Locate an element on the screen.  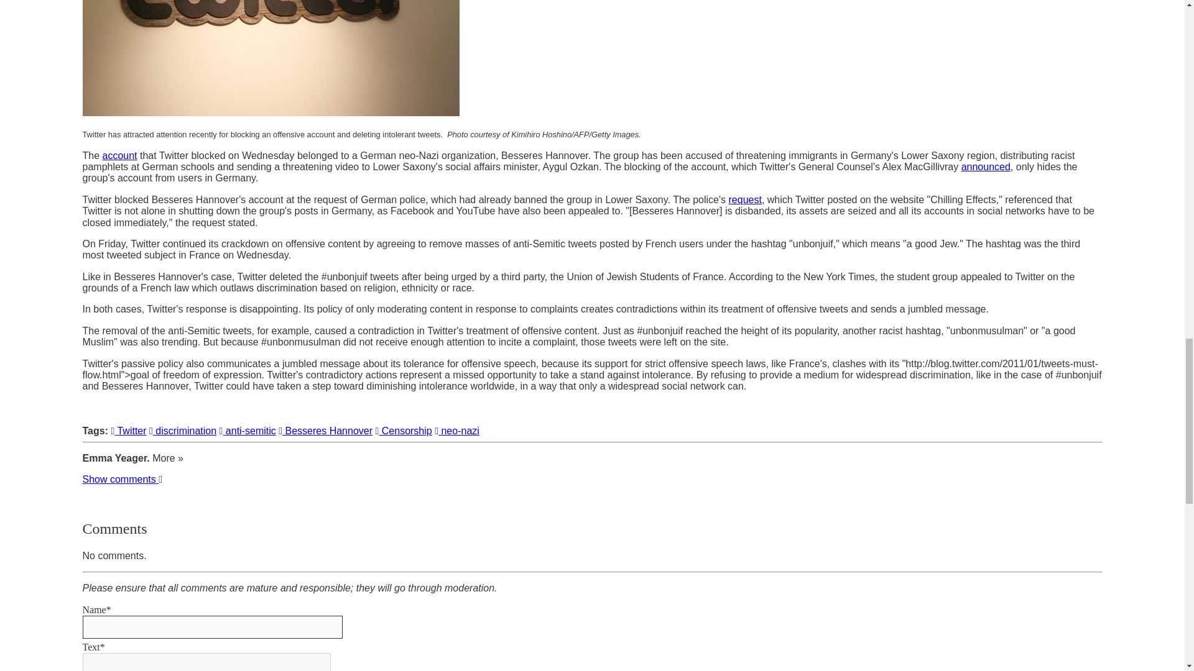
anti-semitic is located at coordinates (248, 431).